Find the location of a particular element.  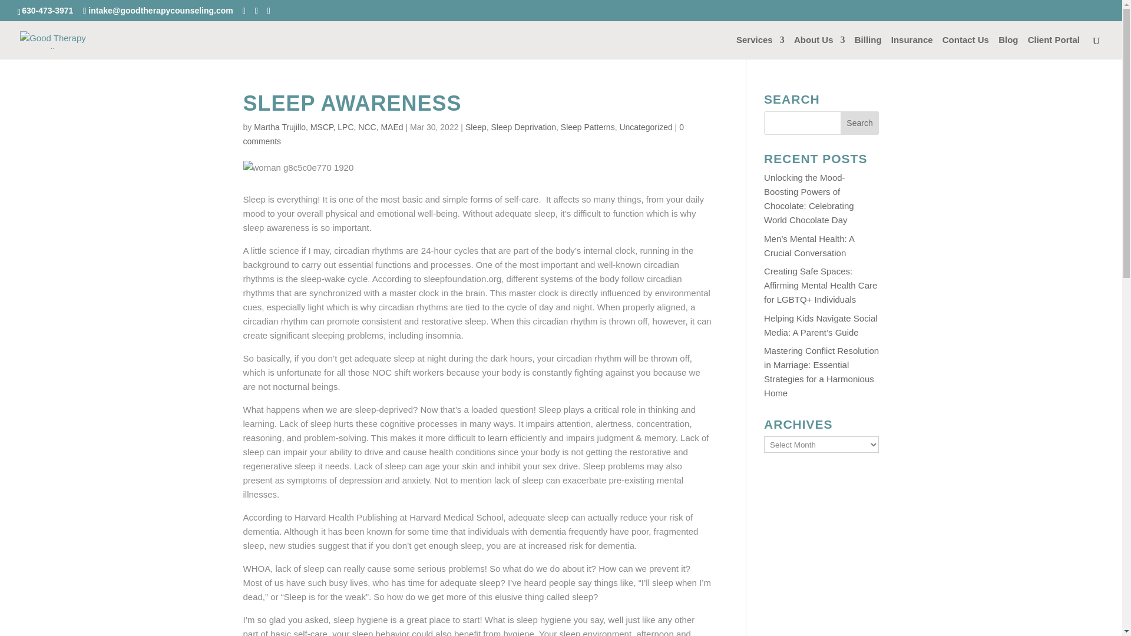

Services is located at coordinates (760, 47).